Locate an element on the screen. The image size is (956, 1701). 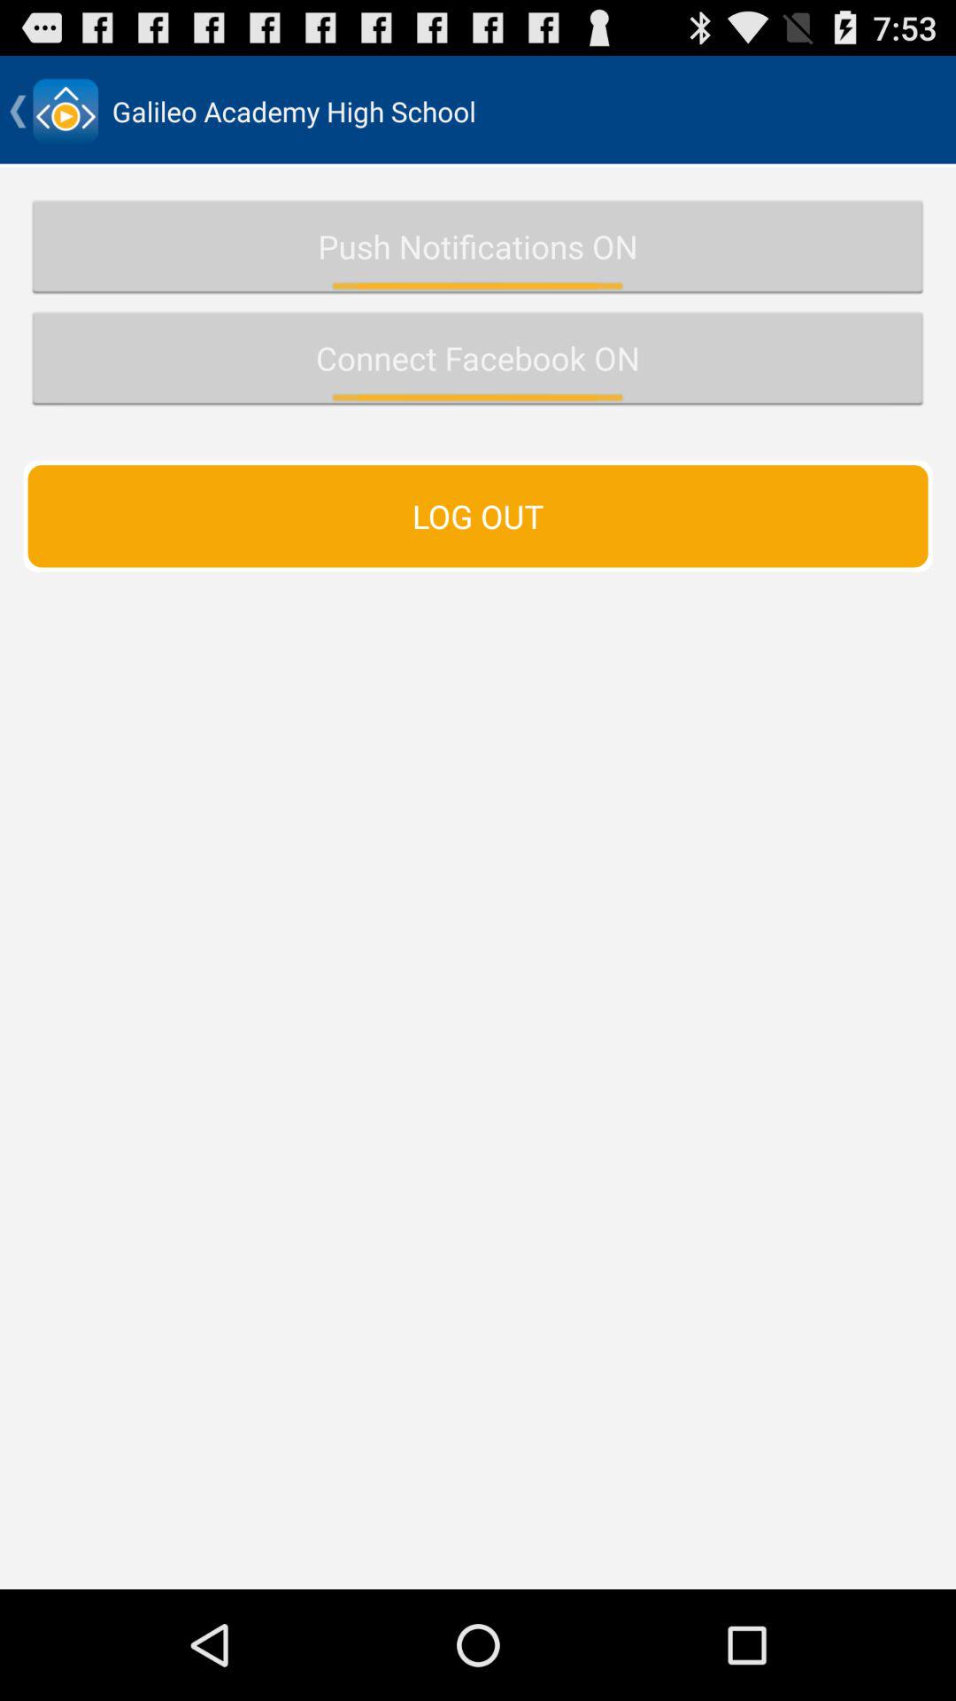
tap the item above connect facebook on icon is located at coordinates (478, 246).